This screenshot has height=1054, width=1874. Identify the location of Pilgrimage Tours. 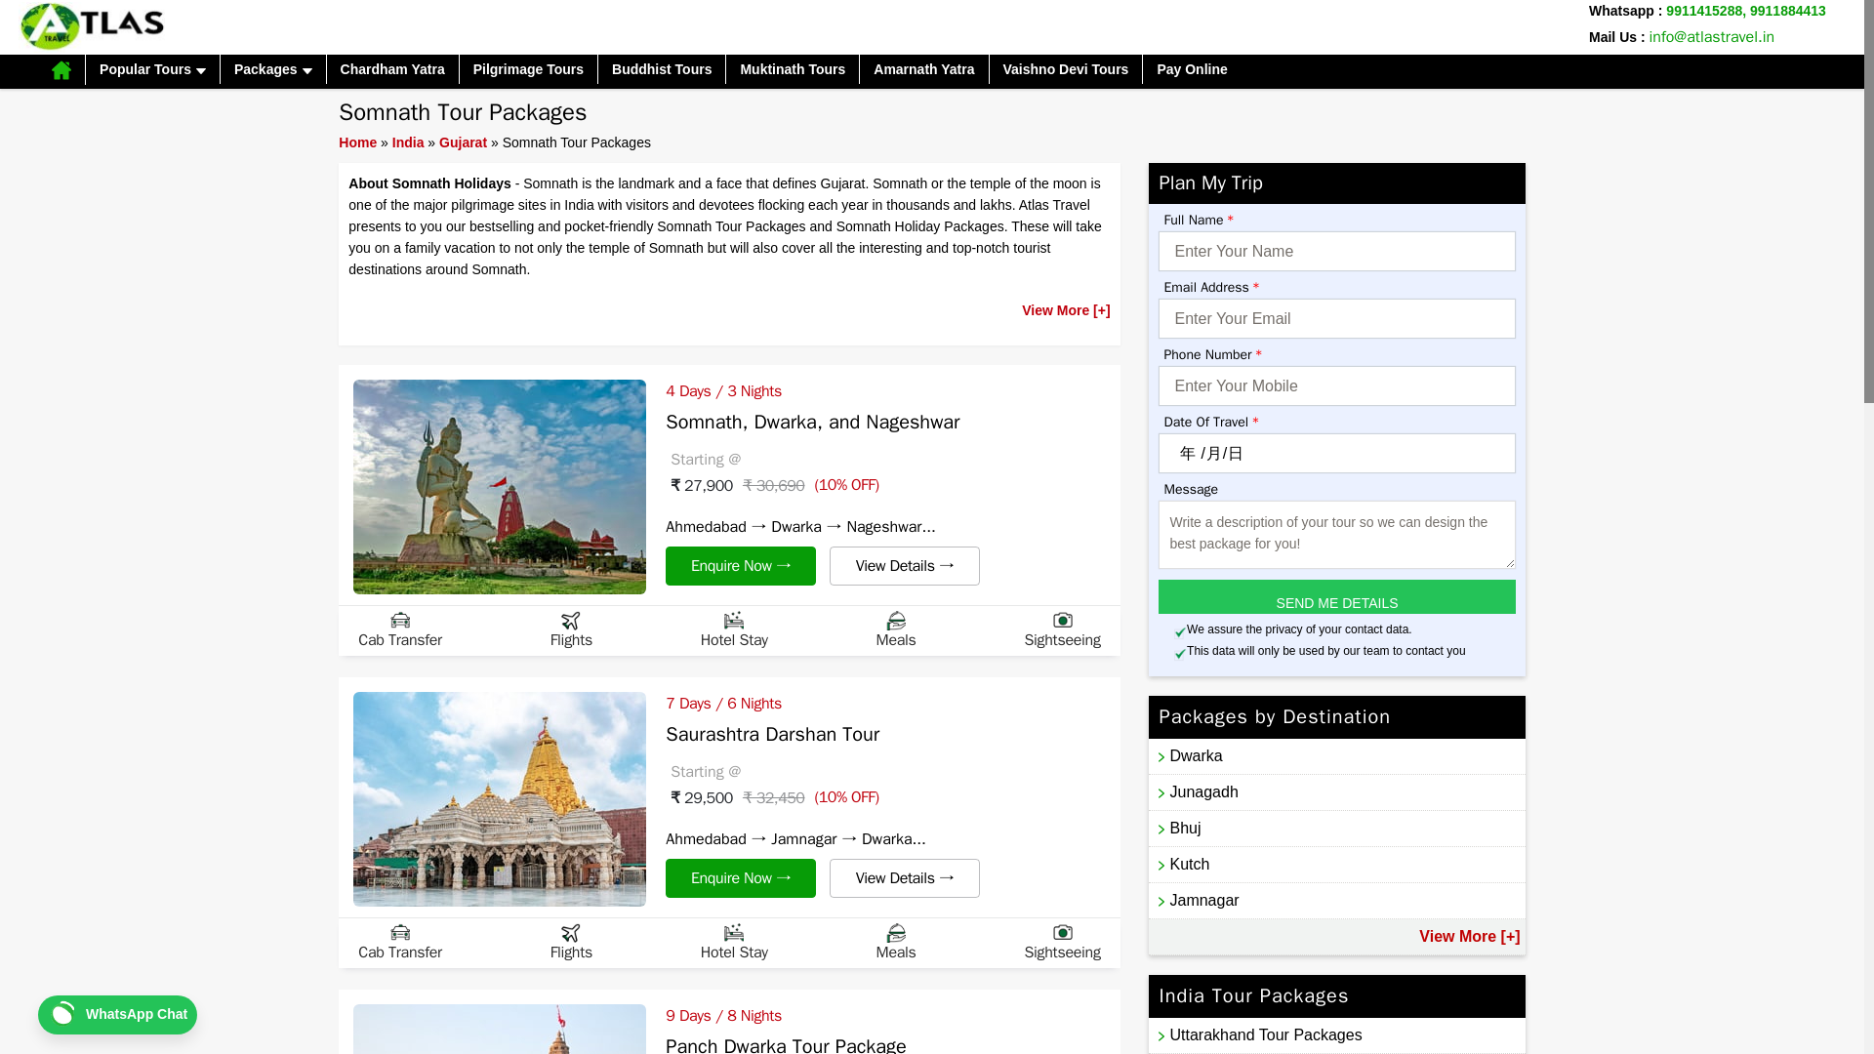
(528, 69).